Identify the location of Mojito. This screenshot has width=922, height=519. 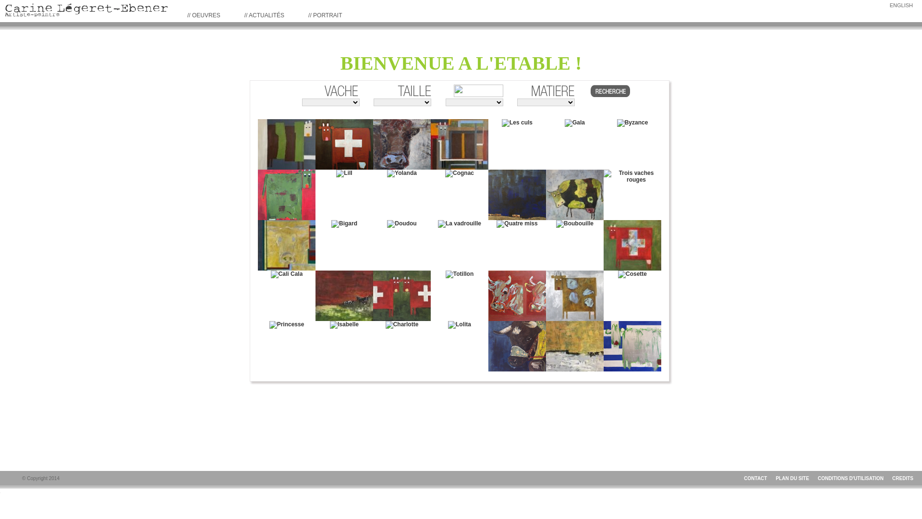
(287, 144).